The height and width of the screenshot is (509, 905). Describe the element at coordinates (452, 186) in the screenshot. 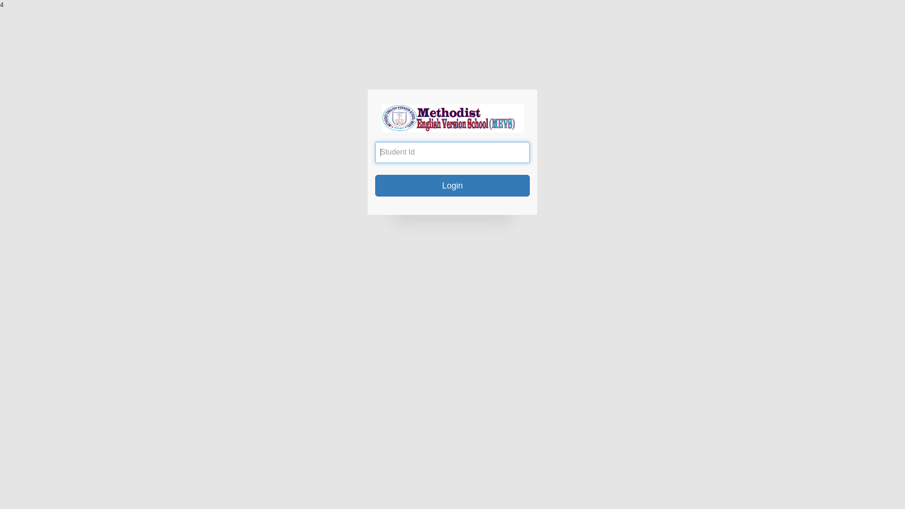

I see `Login` at that location.